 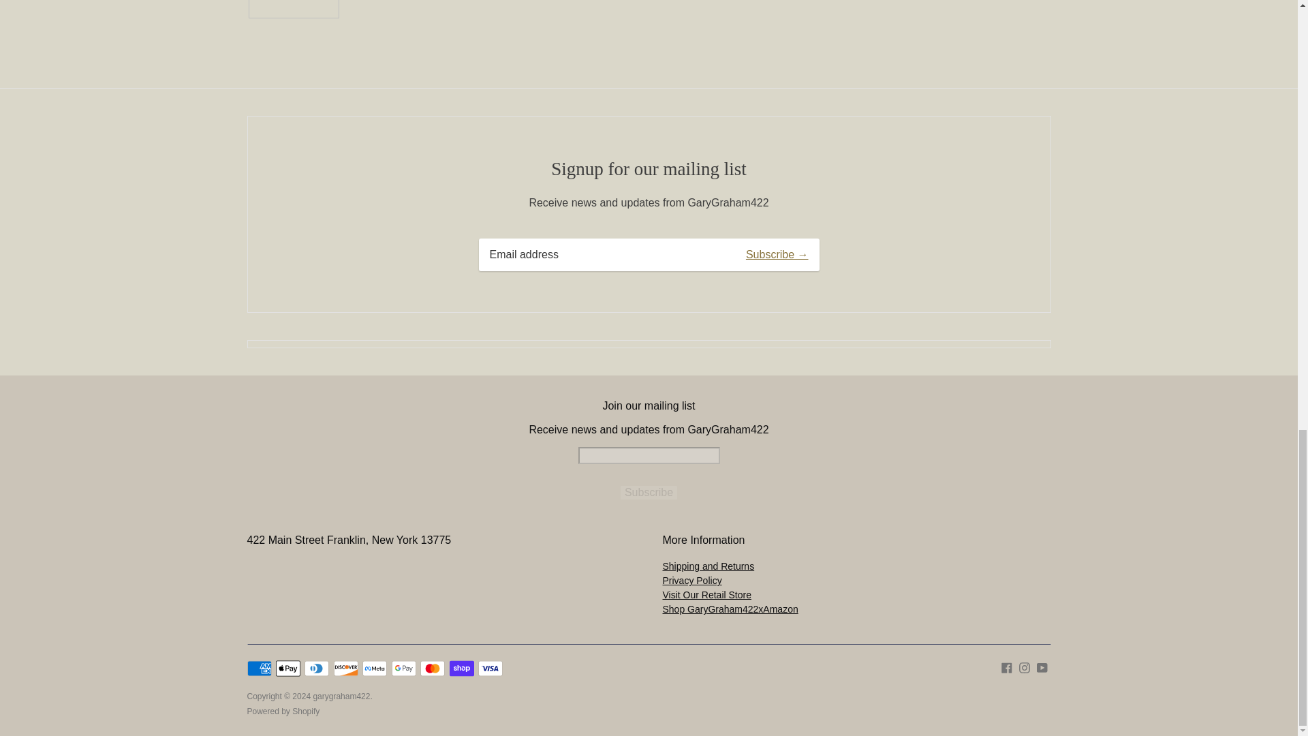 I want to click on Diners Club, so click(x=317, y=668).